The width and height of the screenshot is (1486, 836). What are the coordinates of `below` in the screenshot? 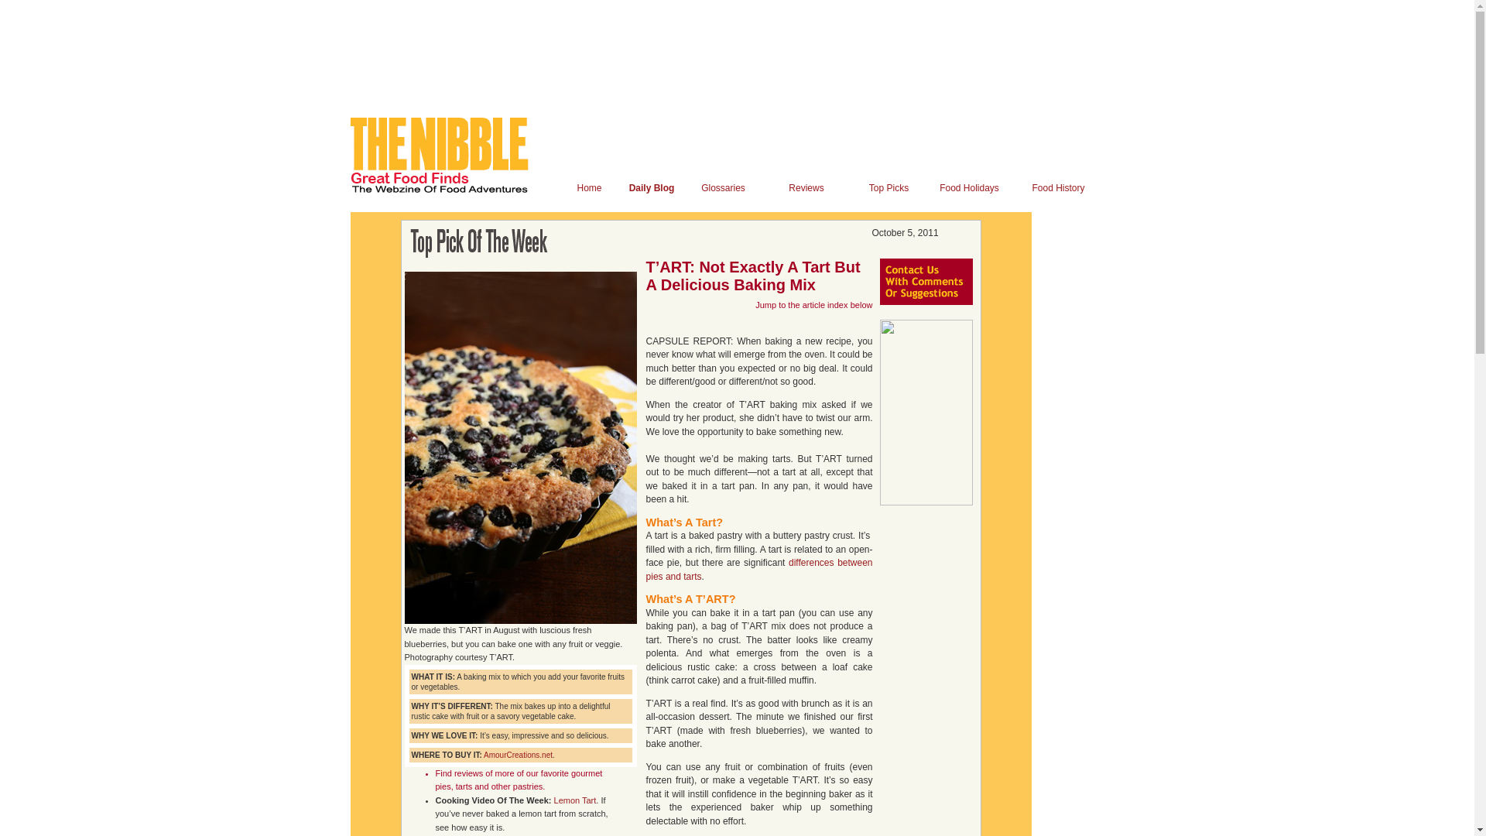 It's located at (861, 304).